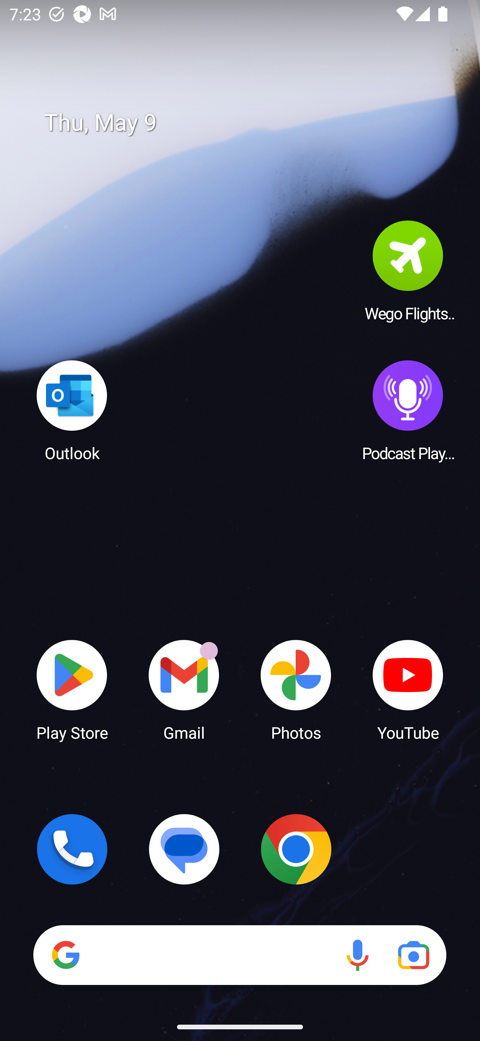 The height and width of the screenshot is (1041, 480). What do you see at coordinates (184, 689) in the screenshot?
I see `Gmail Gmail has 18 notifications` at bounding box center [184, 689].